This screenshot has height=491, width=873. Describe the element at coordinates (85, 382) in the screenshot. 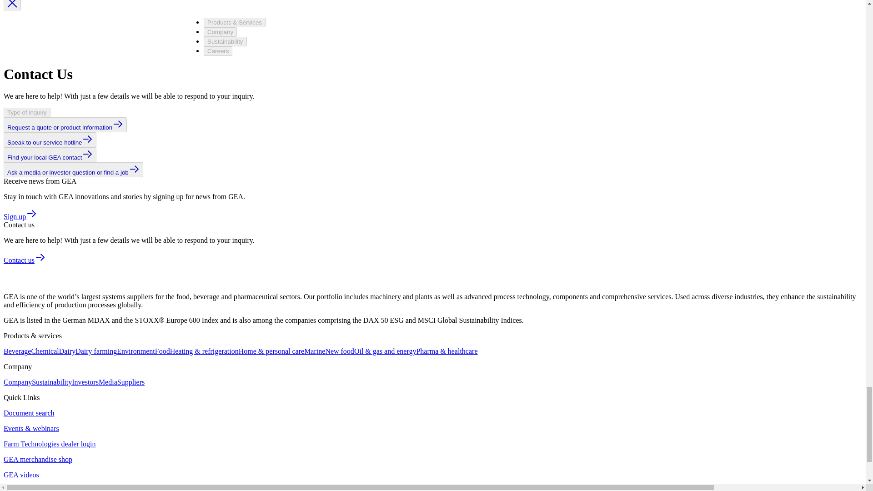

I see `Investors` at that location.